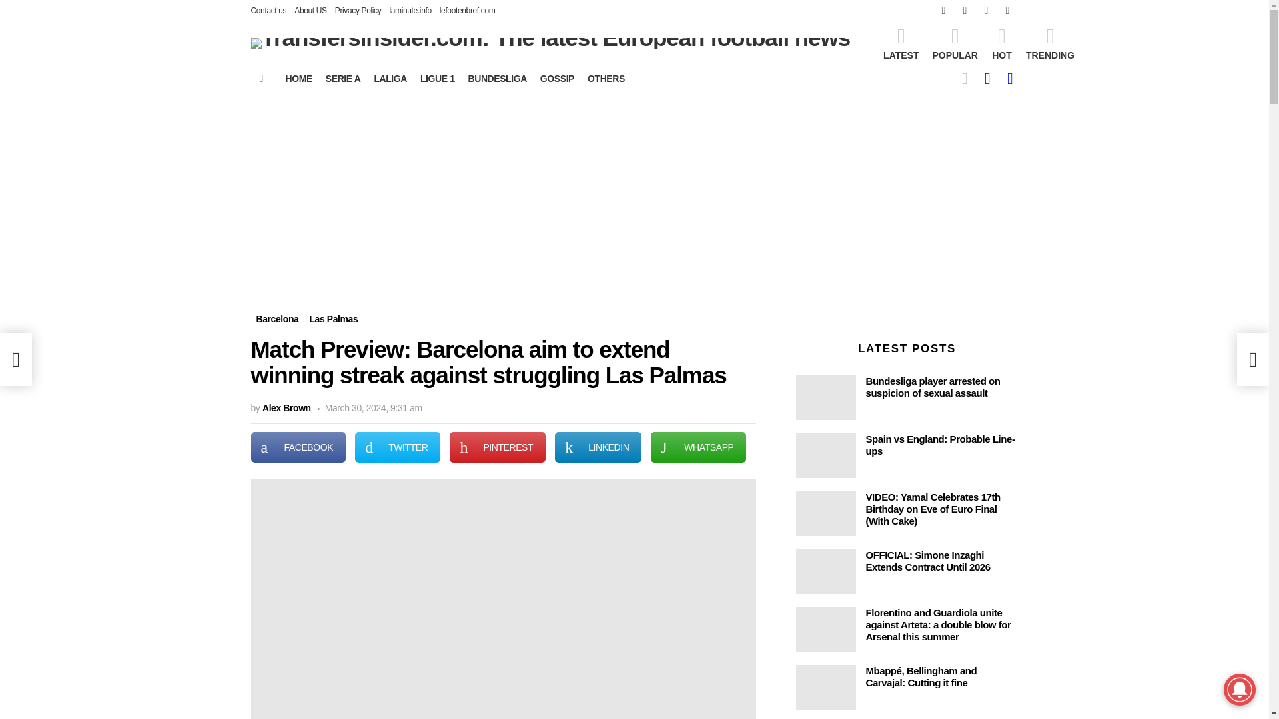 This screenshot has width=1279, height=719. I want to click on TWITTER, so click(397, 447).